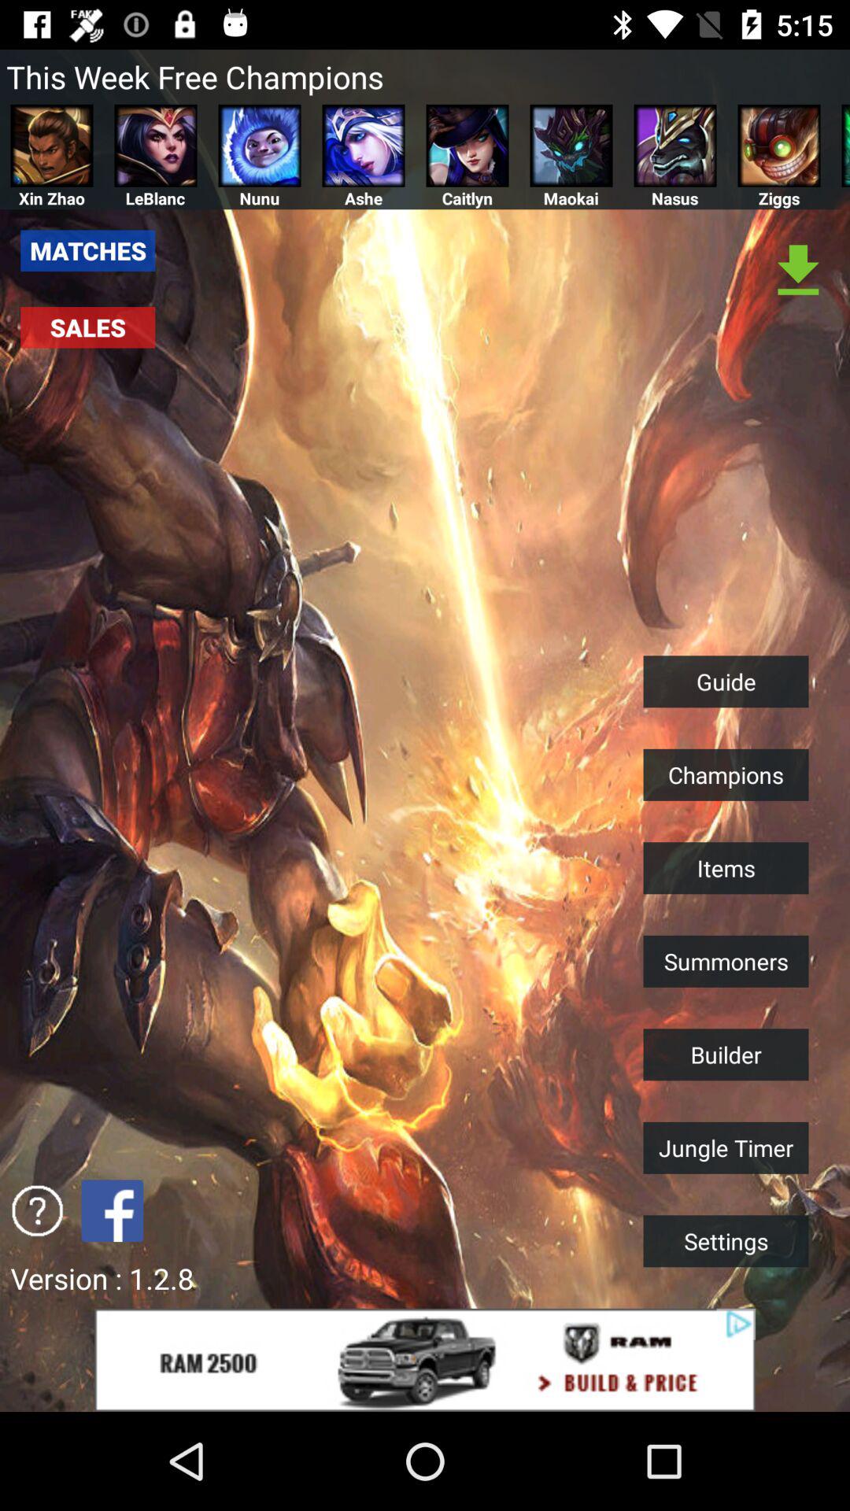 Image resolution: width=850 pixels, height=1511 pixels. I want to click on go back facebook option, so click(112, 1210).